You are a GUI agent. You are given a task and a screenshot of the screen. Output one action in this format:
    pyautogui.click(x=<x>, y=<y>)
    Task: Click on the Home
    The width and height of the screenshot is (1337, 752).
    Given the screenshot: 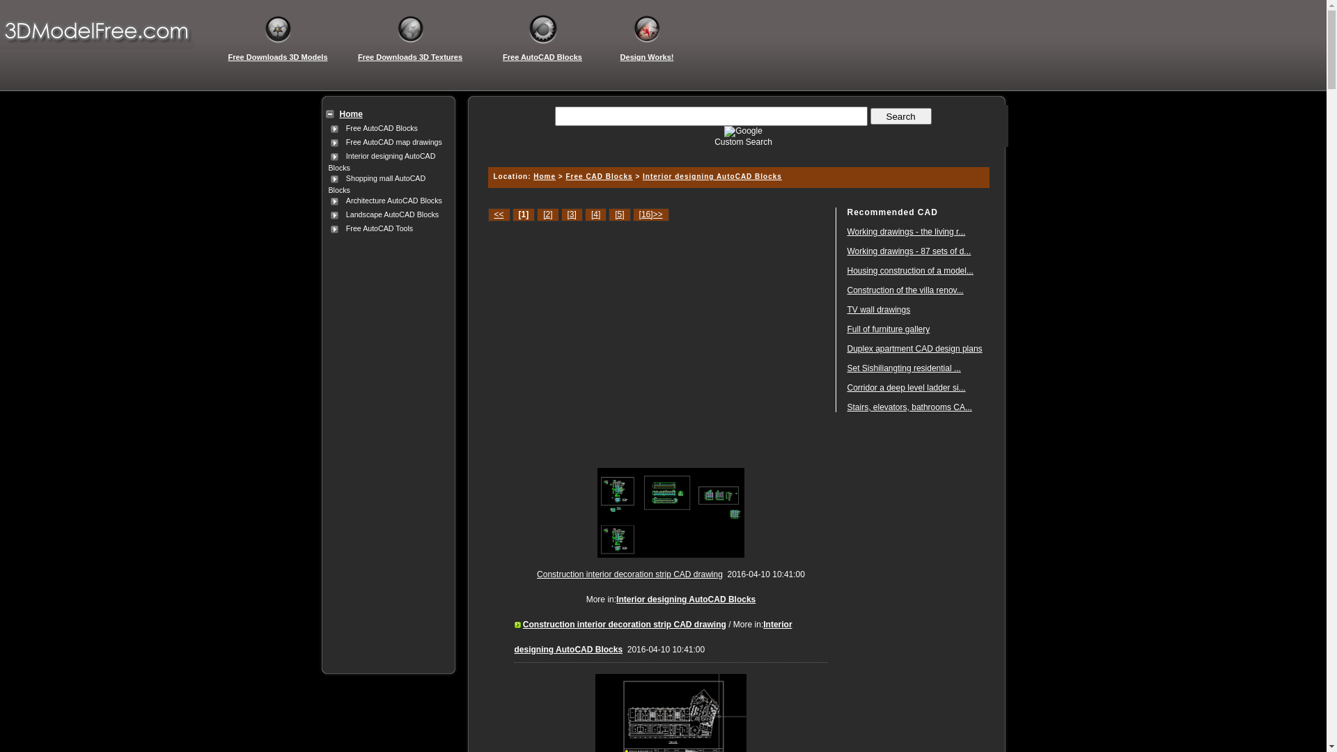 What is the action you would take?
    pyautogui.click(x=545, y=177)
    